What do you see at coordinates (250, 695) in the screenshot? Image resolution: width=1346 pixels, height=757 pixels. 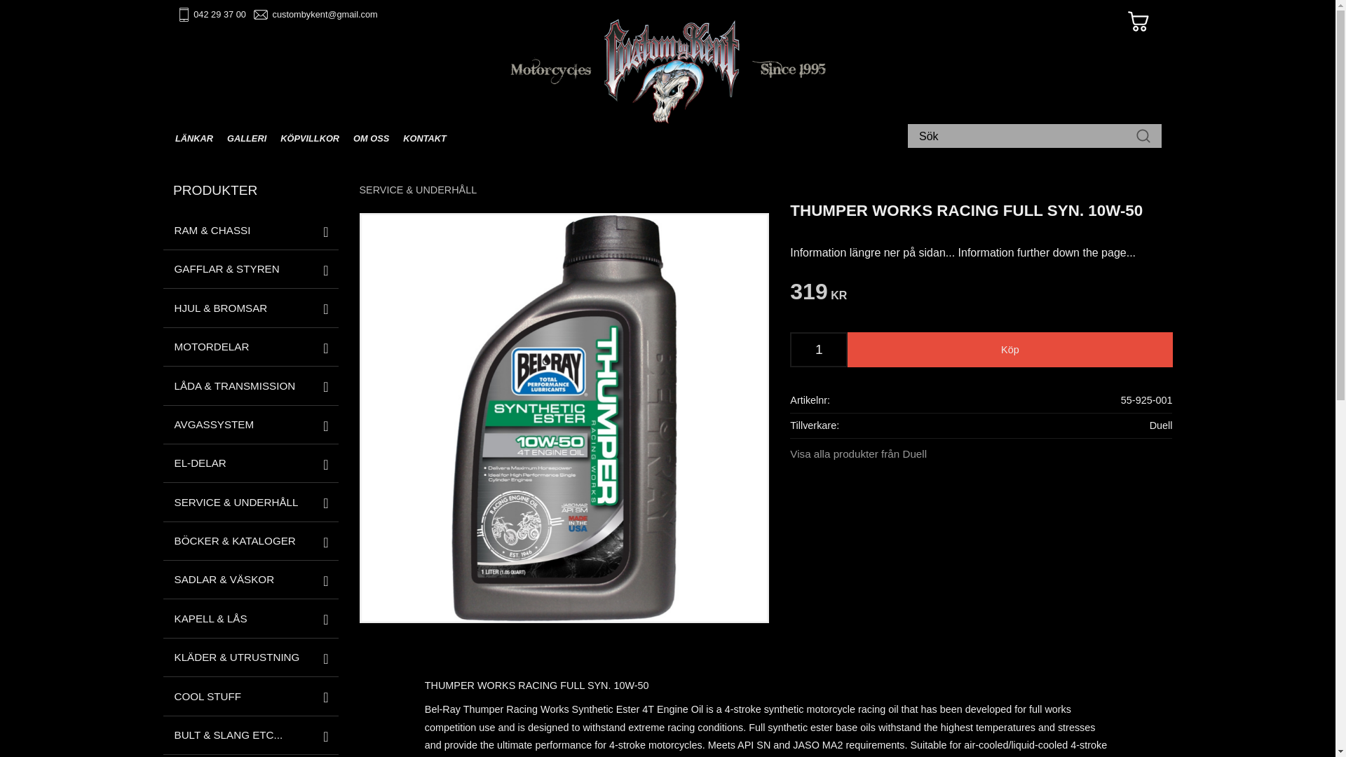 I see `COOL STUFF` at bounding box center [250, 695].